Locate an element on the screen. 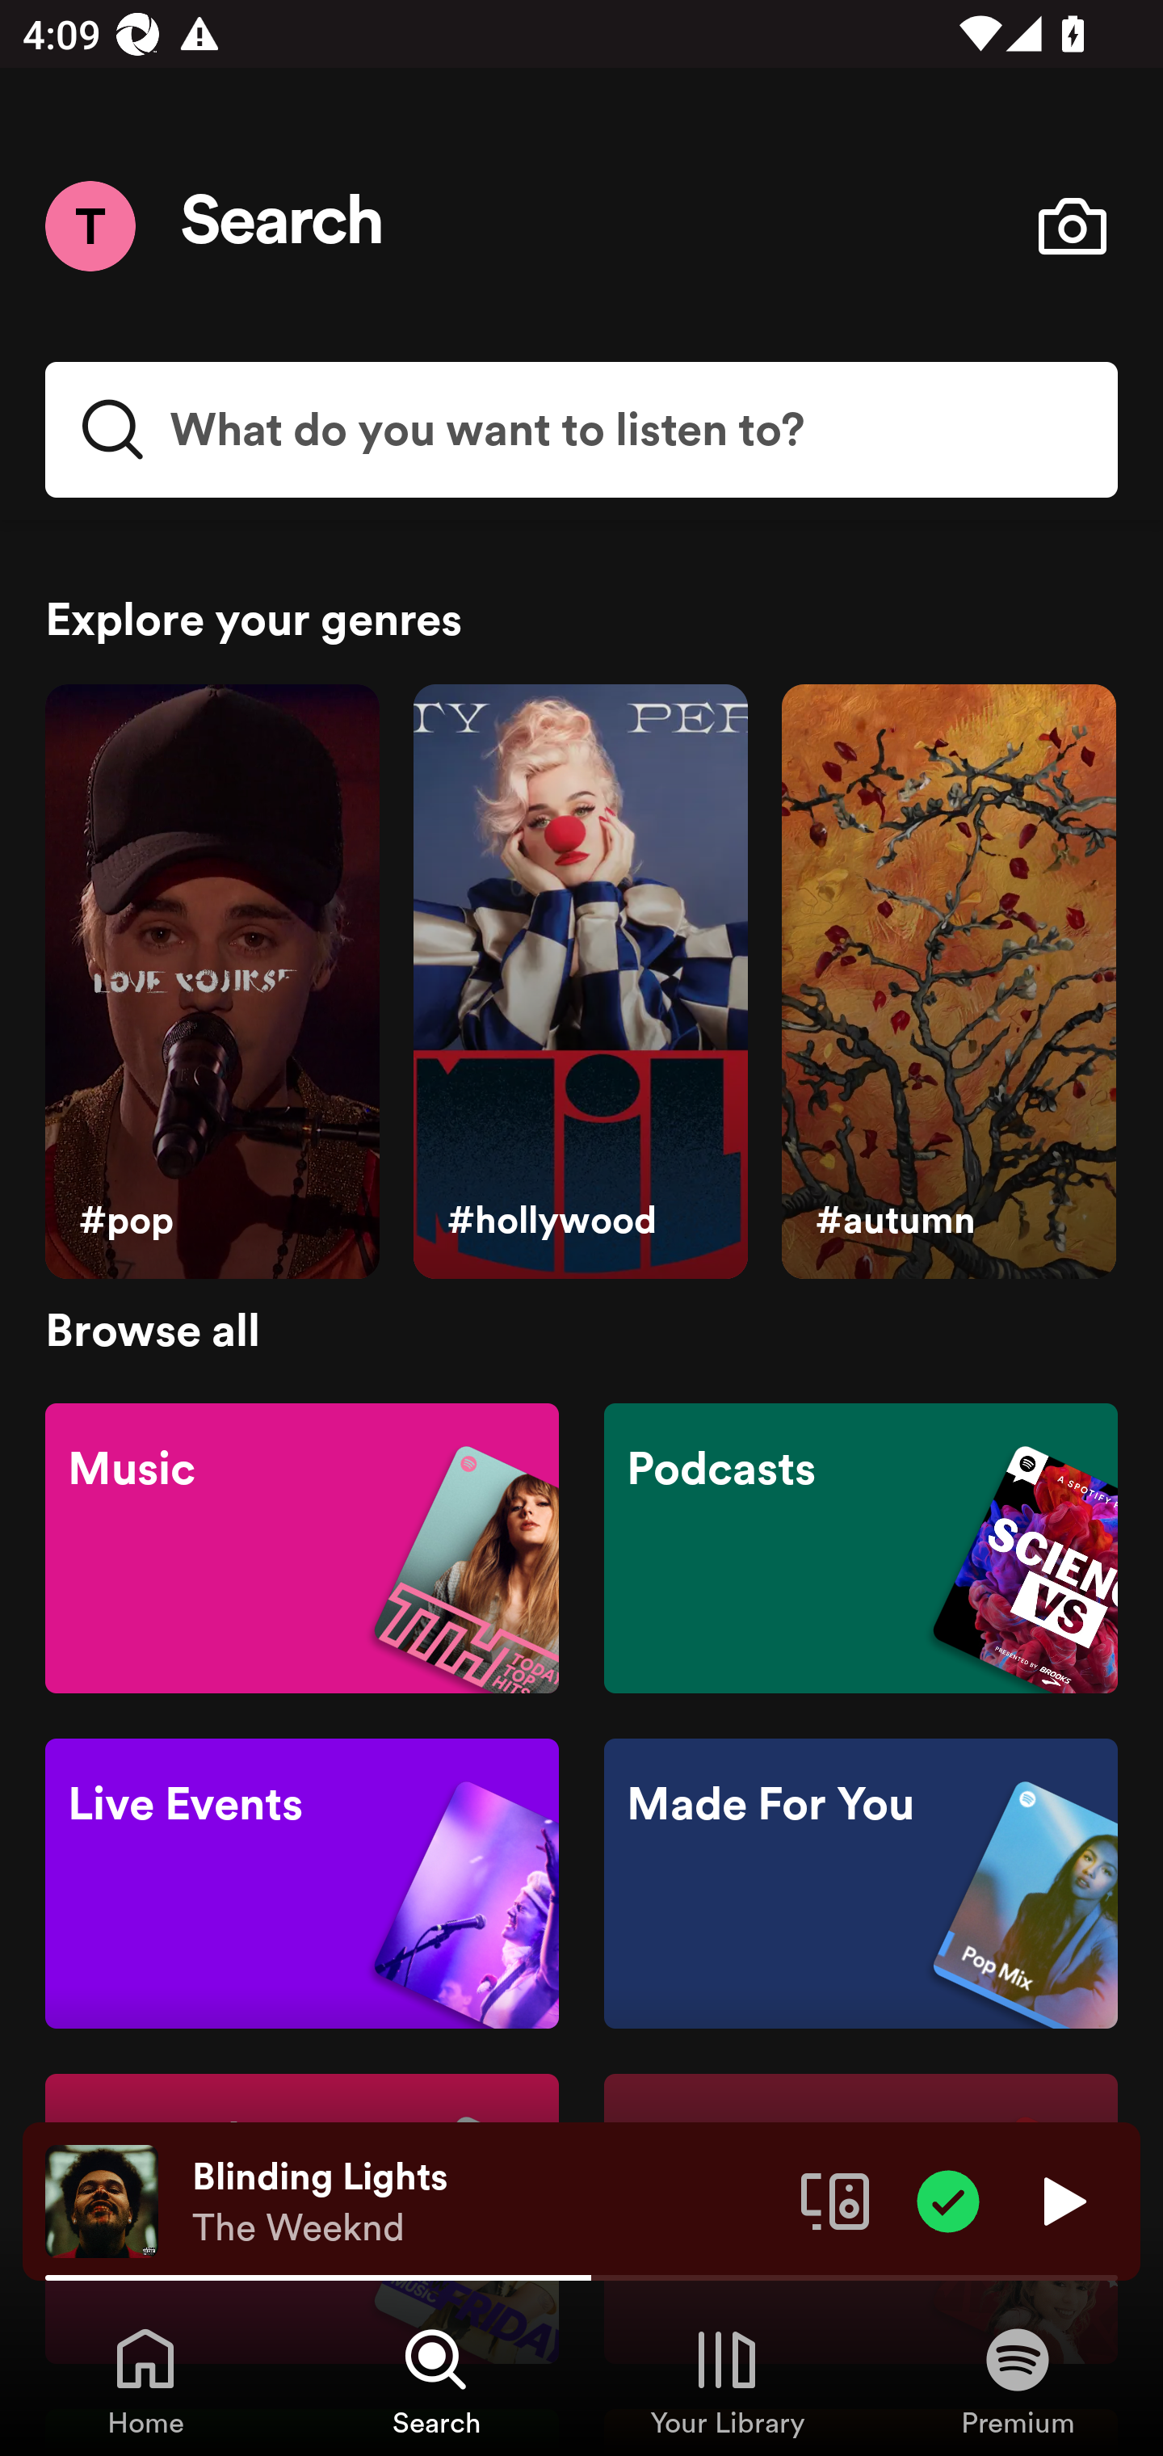 The width and height of the screenshot is (1163, 2456). Play is located at coordinates (1061, 2200).